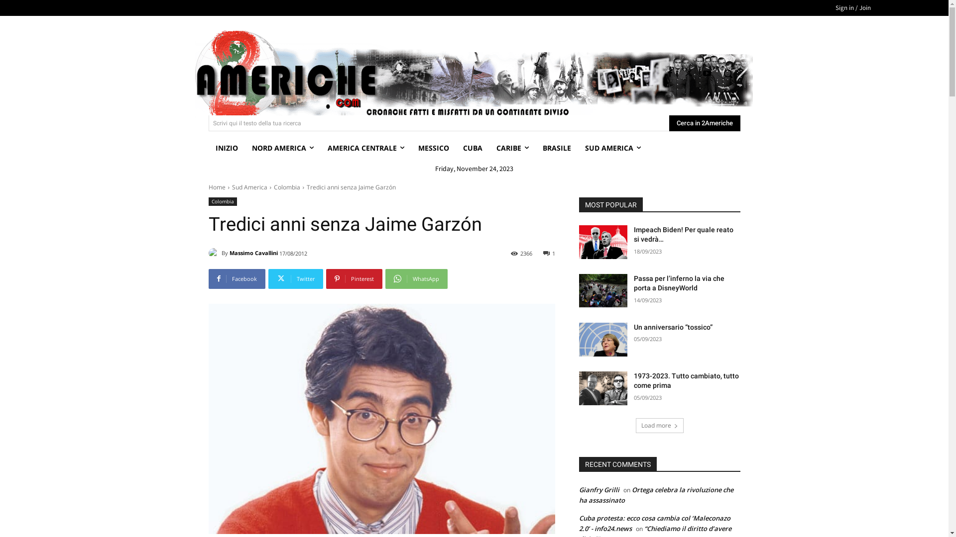 The height and width of the screenshot is (537, 956). Describe the element at coordinates (557, 148) in the screenshot. I see `BRASILE` at that location.